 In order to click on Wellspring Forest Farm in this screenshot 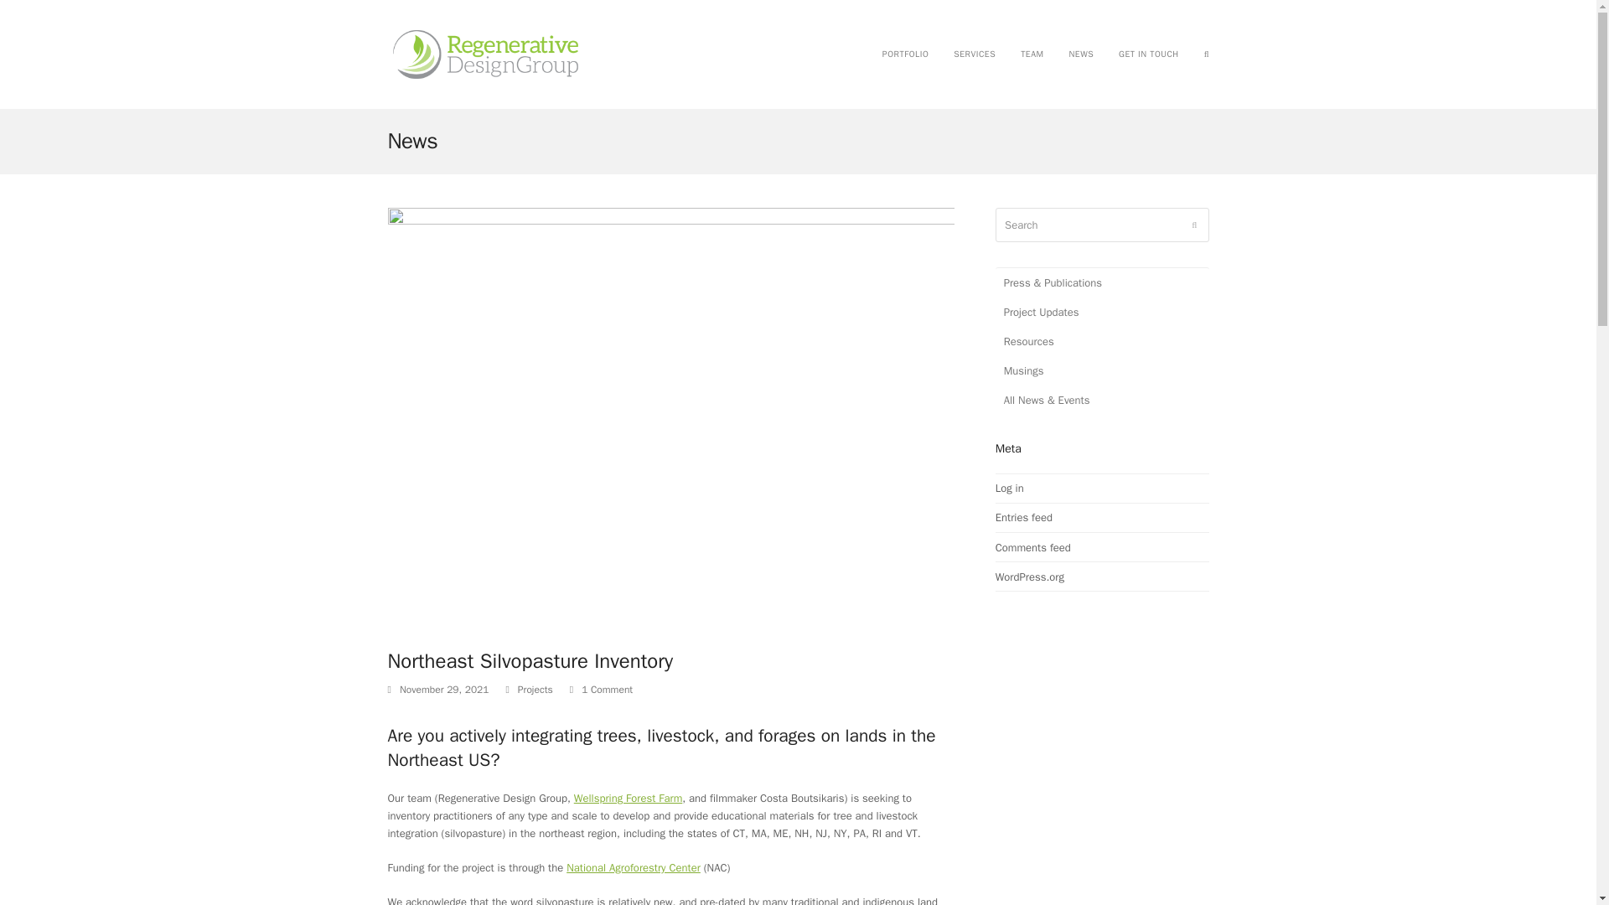, I will do `click(629, 798)`.